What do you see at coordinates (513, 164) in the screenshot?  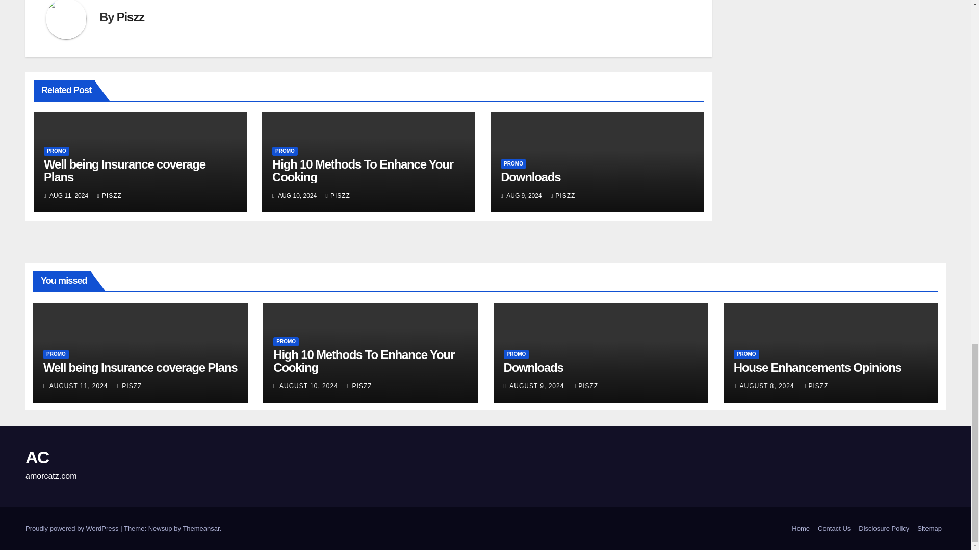 I see `PROMO` at bounding box center [513, 164].